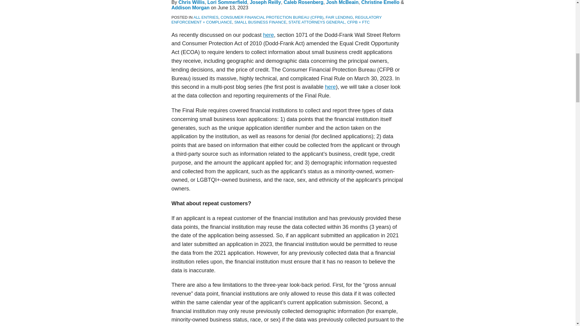 The width and height of the screenshot is (580, 326). What do you see at coordinates (190, 8) in the screenshot?
I see `Addison Morgan` at bounding box center [190, 8].